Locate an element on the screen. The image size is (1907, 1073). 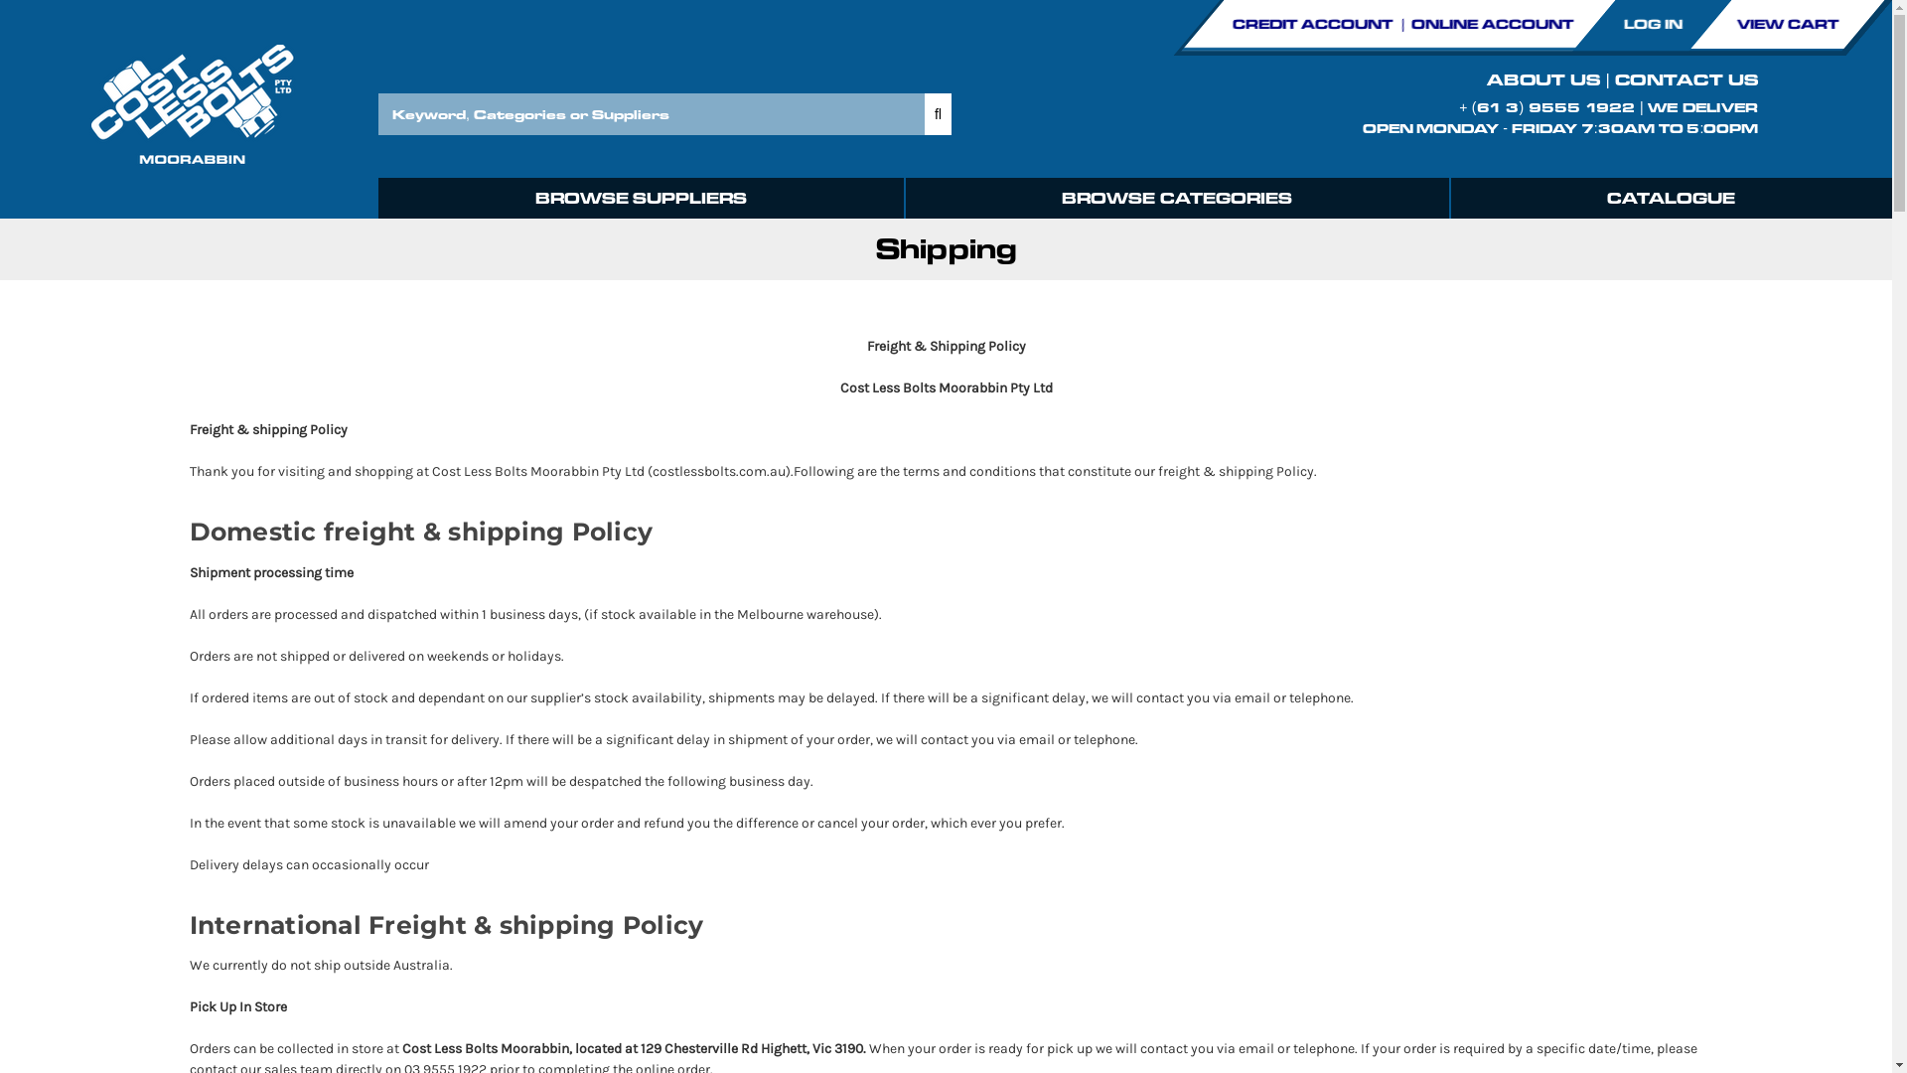
BROWSE CATEGORIES is located at coordinates (1176, 199).